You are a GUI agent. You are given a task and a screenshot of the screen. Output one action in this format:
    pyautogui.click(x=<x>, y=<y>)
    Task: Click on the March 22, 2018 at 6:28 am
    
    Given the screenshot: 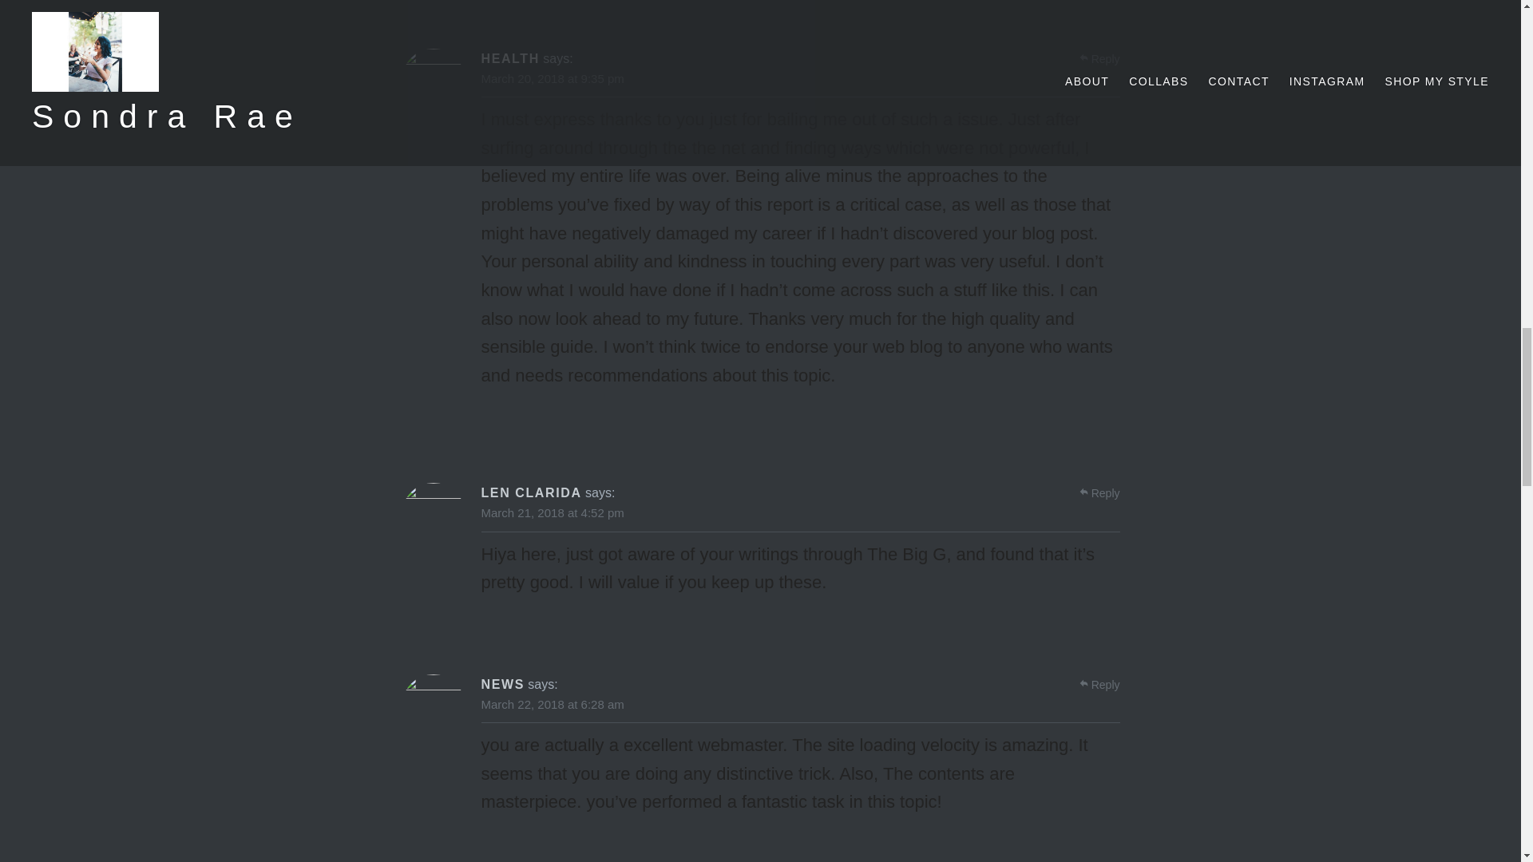 What is the action you would take?
    pyautogui.click(x=553, y=704)
    